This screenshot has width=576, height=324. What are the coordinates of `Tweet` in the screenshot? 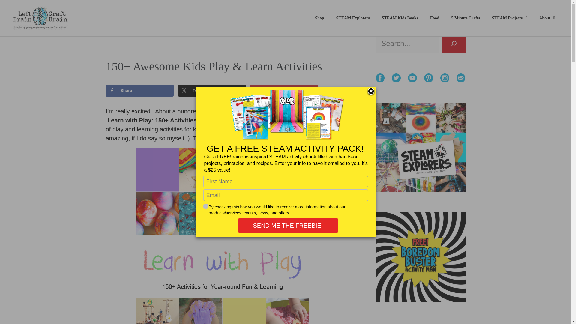 It's located at (212, 90).